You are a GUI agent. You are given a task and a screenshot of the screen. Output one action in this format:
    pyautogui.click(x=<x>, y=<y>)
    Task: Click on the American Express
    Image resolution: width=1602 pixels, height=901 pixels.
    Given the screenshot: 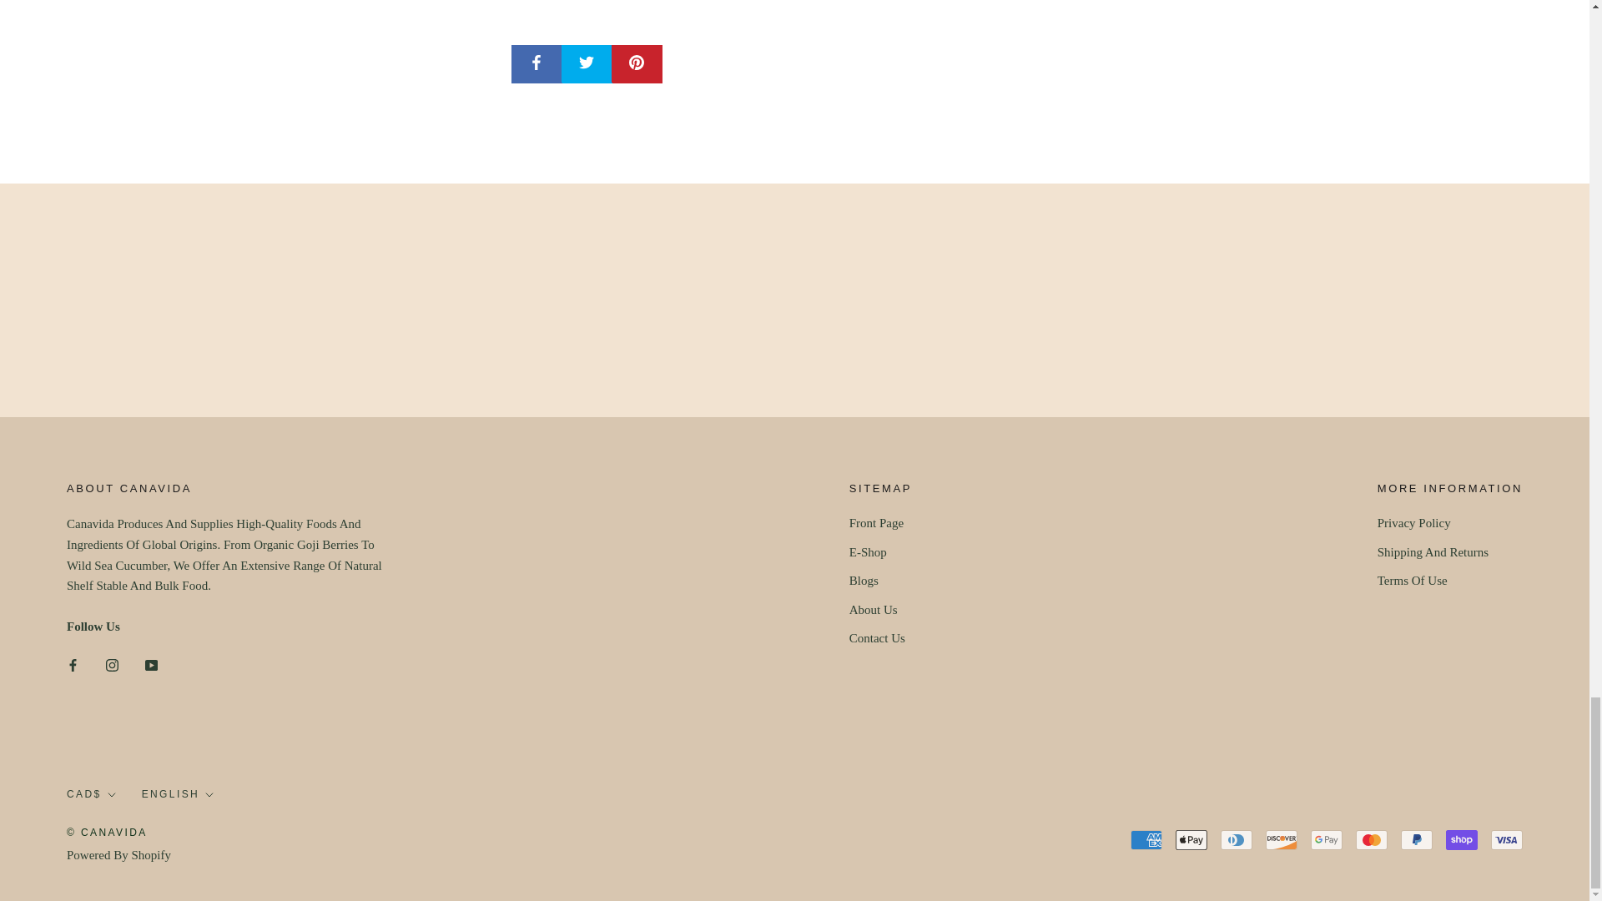 What is the action you would take?
    pyautogui.click(x=1146, y=839)
    